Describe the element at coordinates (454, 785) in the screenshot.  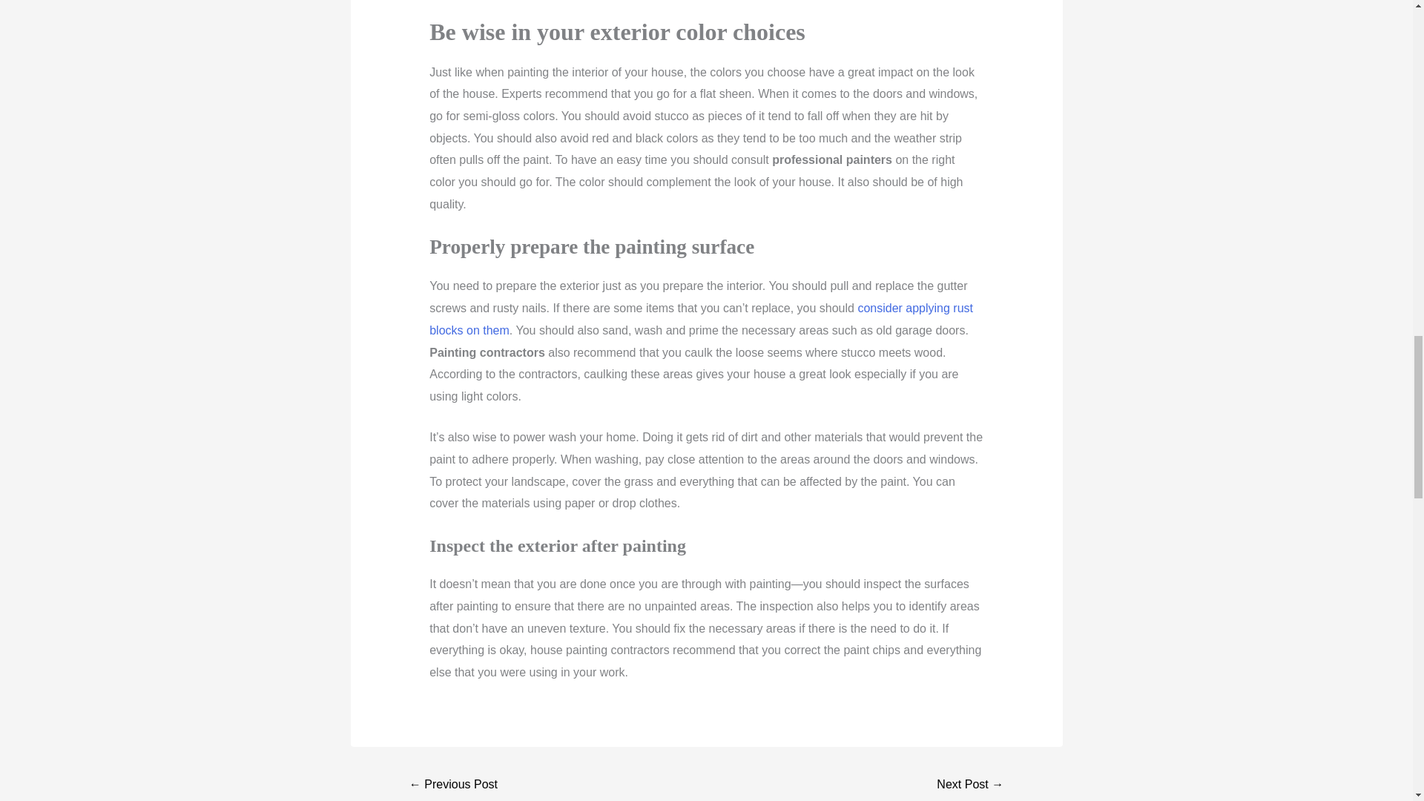
I see `The Importance Of Snow Plow During Cold Season` at that location.